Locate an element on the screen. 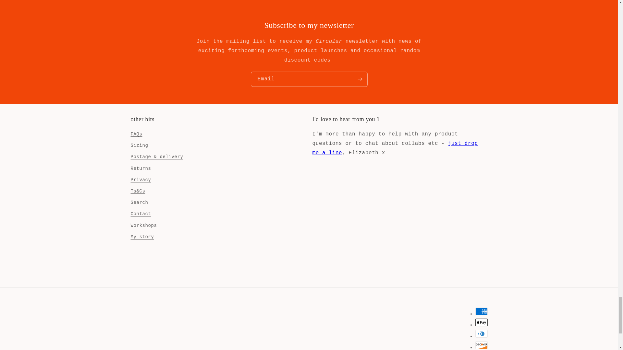  My story is located at coordinates (142, 237).